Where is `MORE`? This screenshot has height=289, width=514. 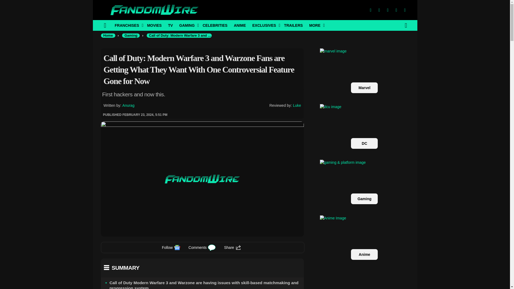
MORE is located at coordinates (315, 25).